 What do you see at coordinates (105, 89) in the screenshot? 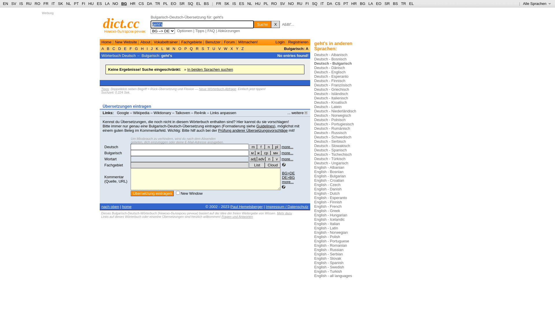
I see `Tipps` at bounding box center [105, 89].